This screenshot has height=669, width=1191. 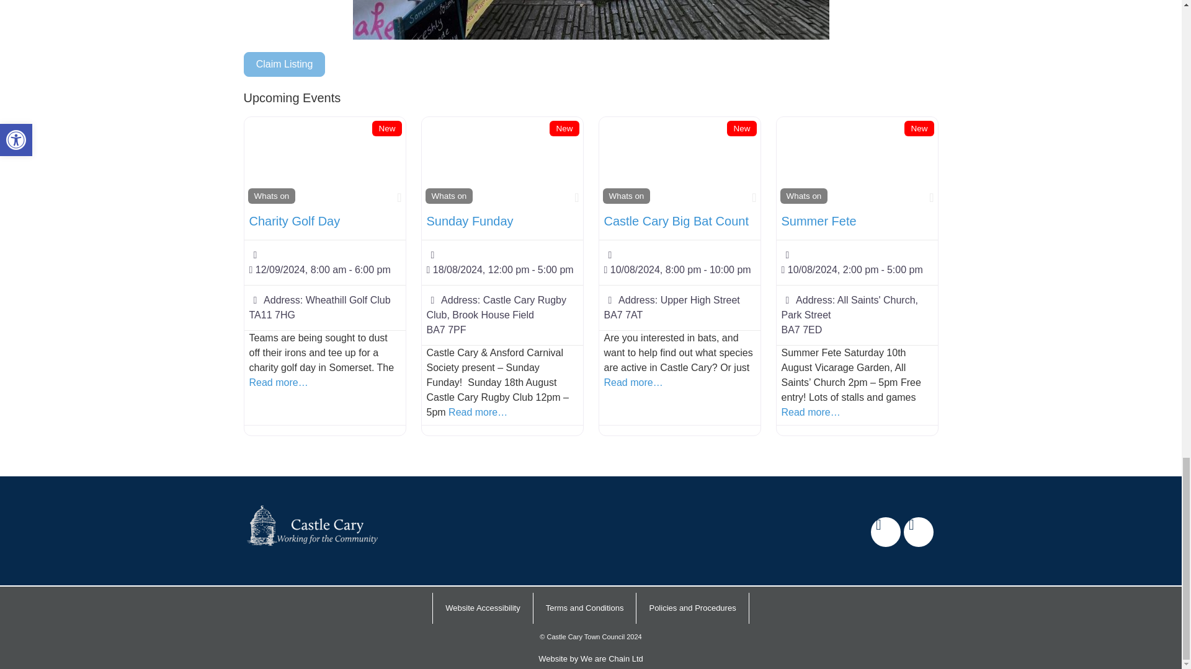 I want to click on View: Summer Fete, so click(x=819, y=221).